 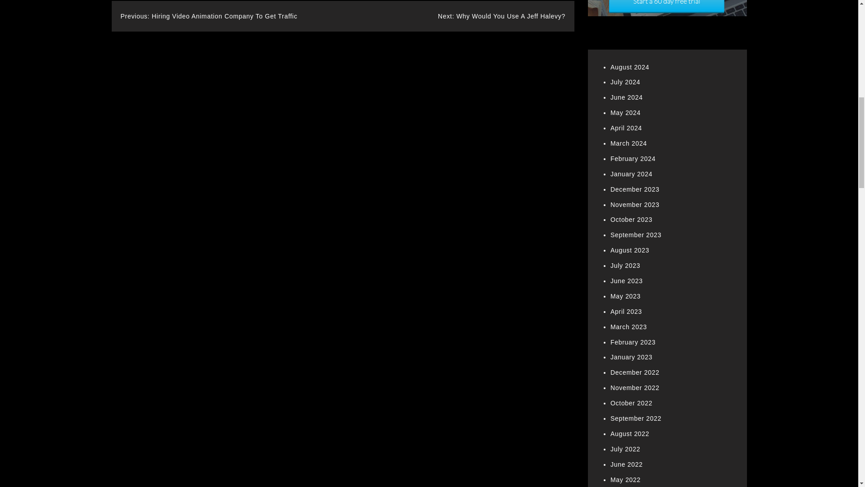 I want to click on March 2023, so click(x=629, y=327).